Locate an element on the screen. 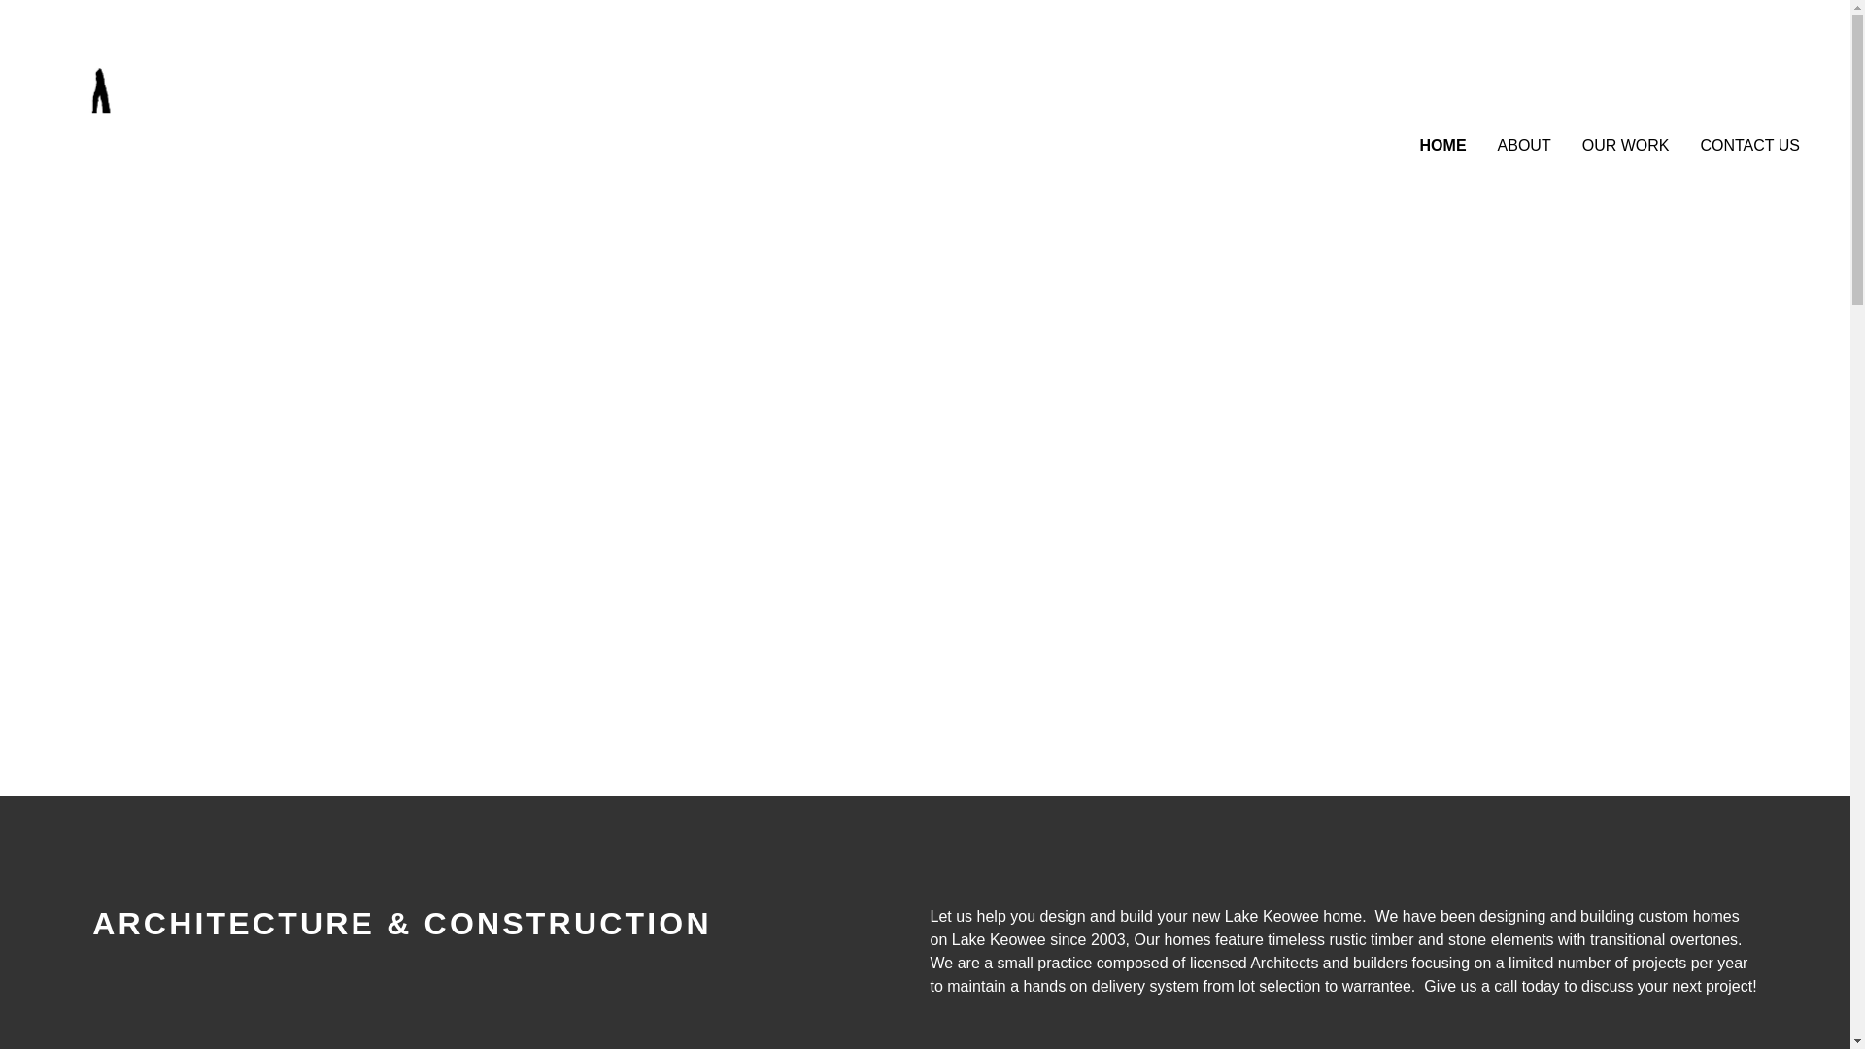  ABOUT is located at coordinates (1524, 145).